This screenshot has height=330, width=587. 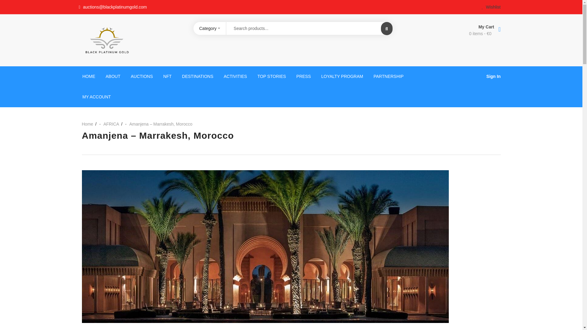 What do you see at coordinates (178, 207) in the screenshot?
I see `Log in` at bounding box center [178, 207].